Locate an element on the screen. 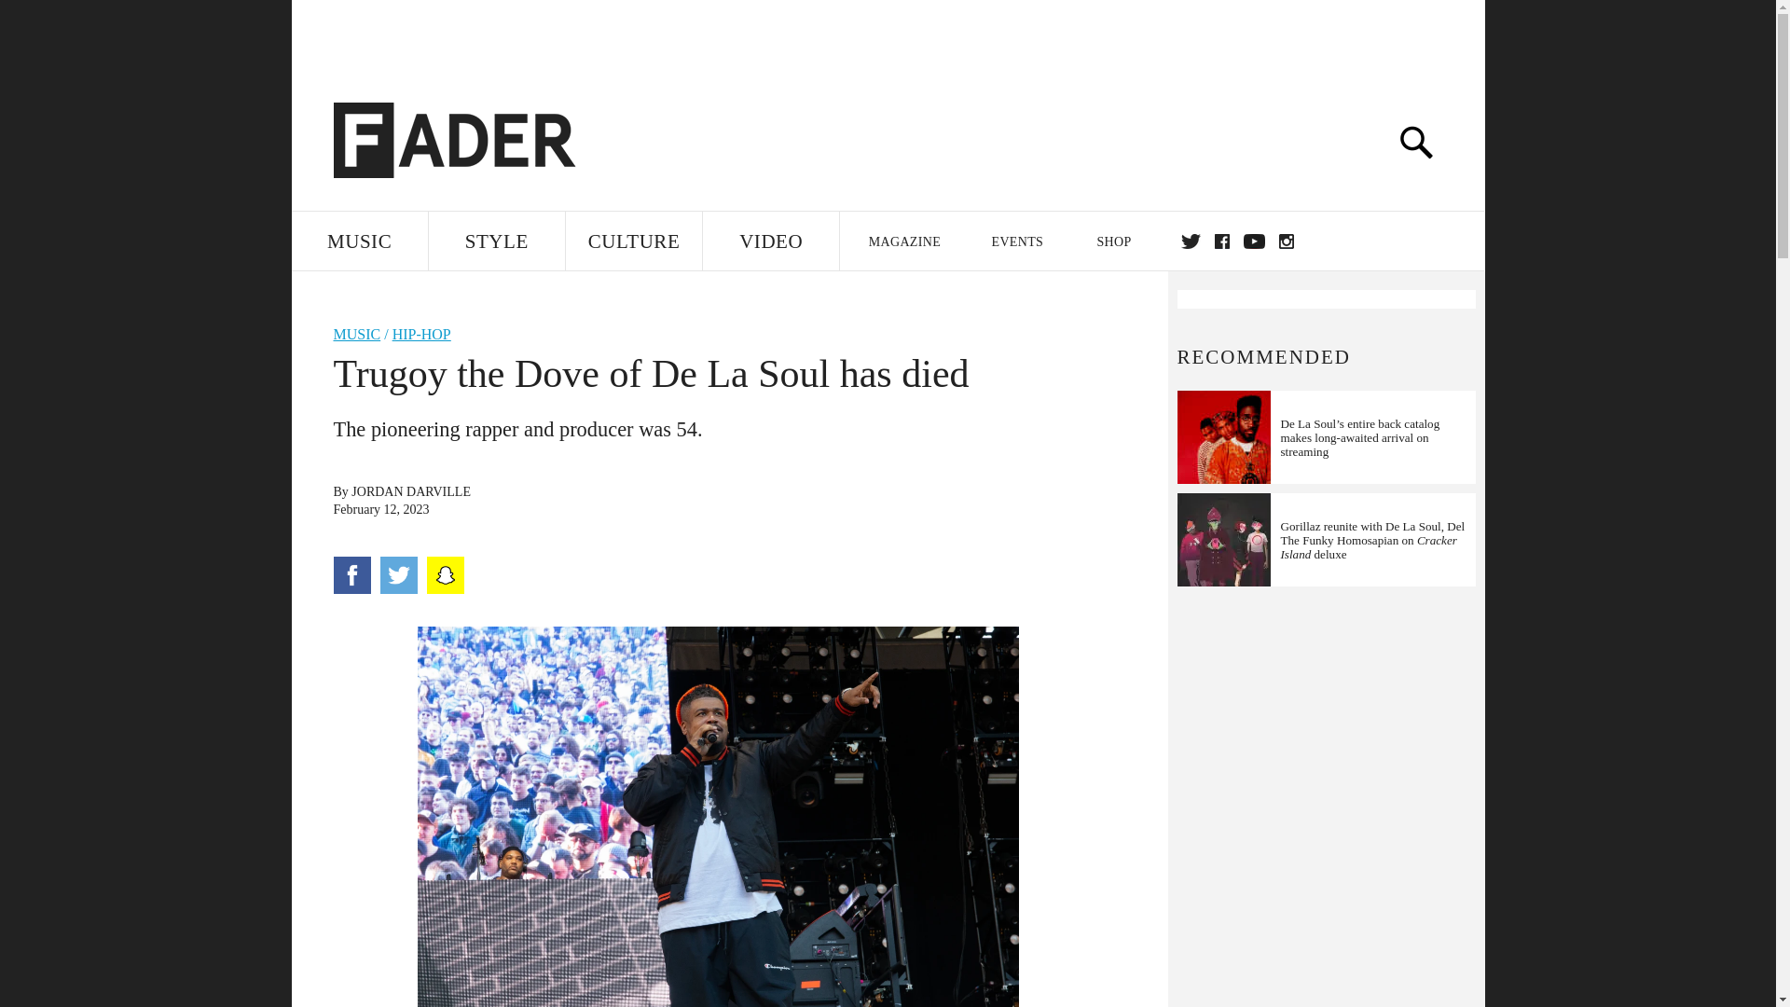  CULTURE is located at coordinates (633, 241).